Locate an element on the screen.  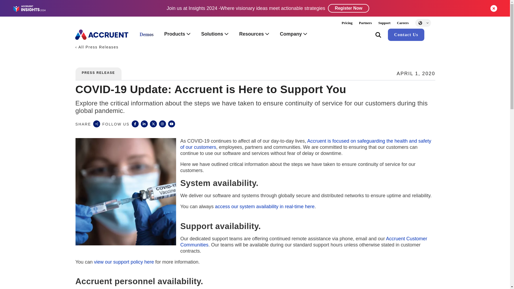
Solutions is located at coordinates (215, 35).